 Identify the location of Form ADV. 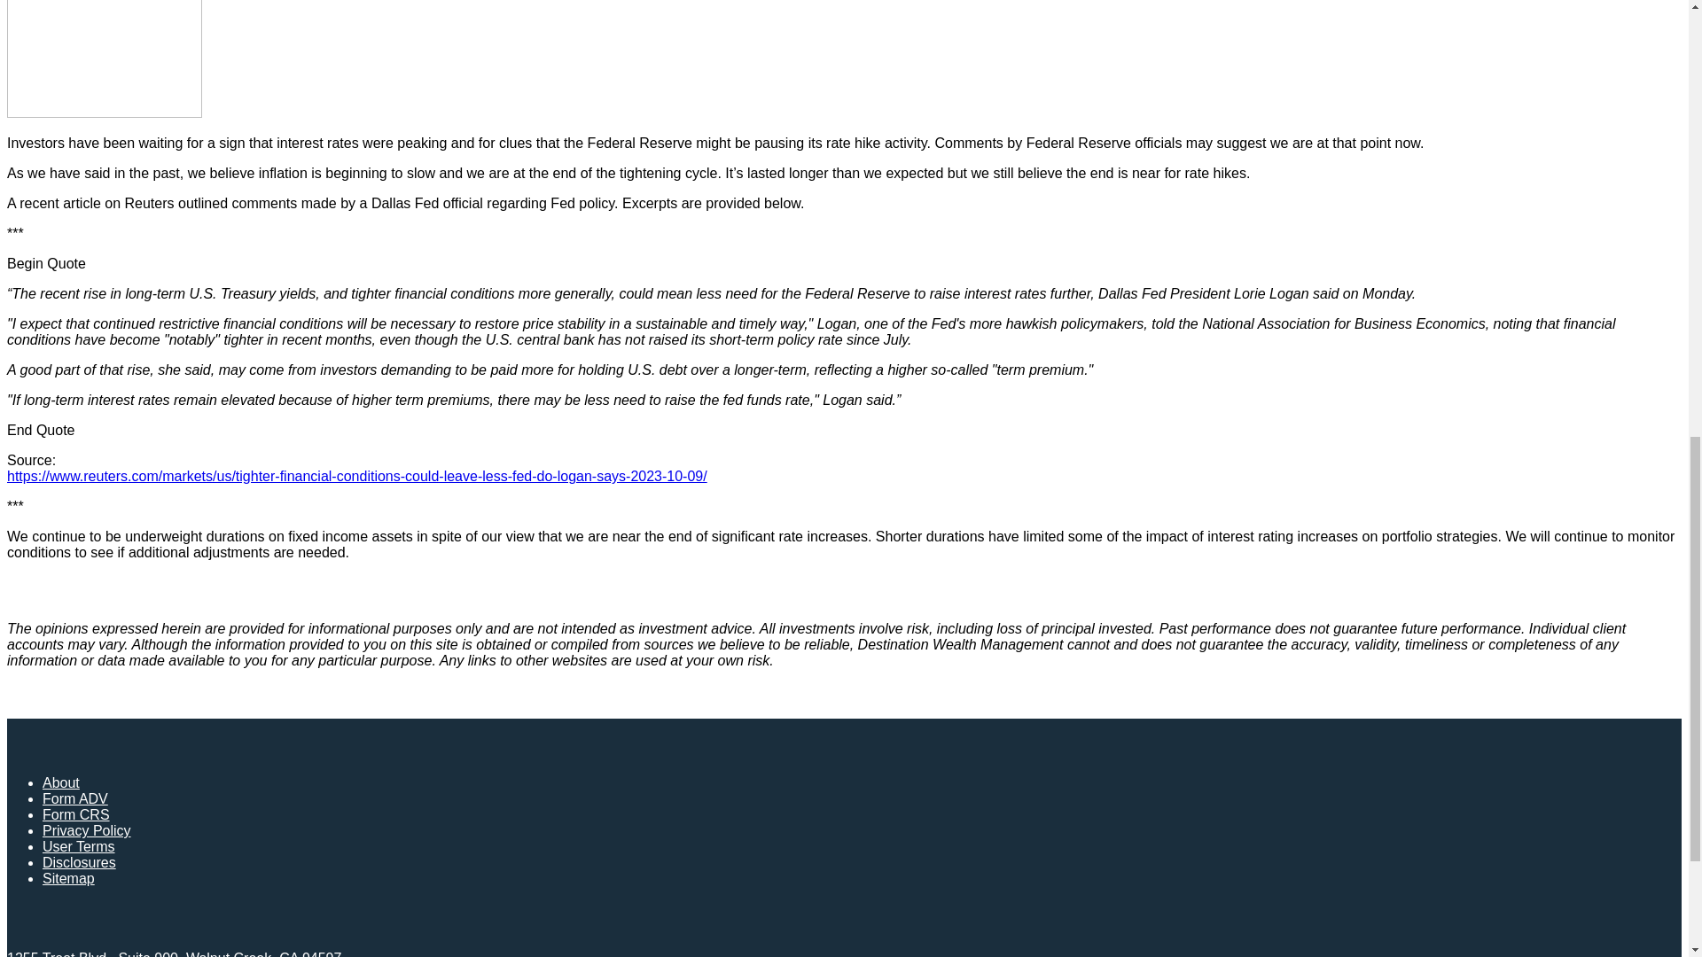
(75, 799).